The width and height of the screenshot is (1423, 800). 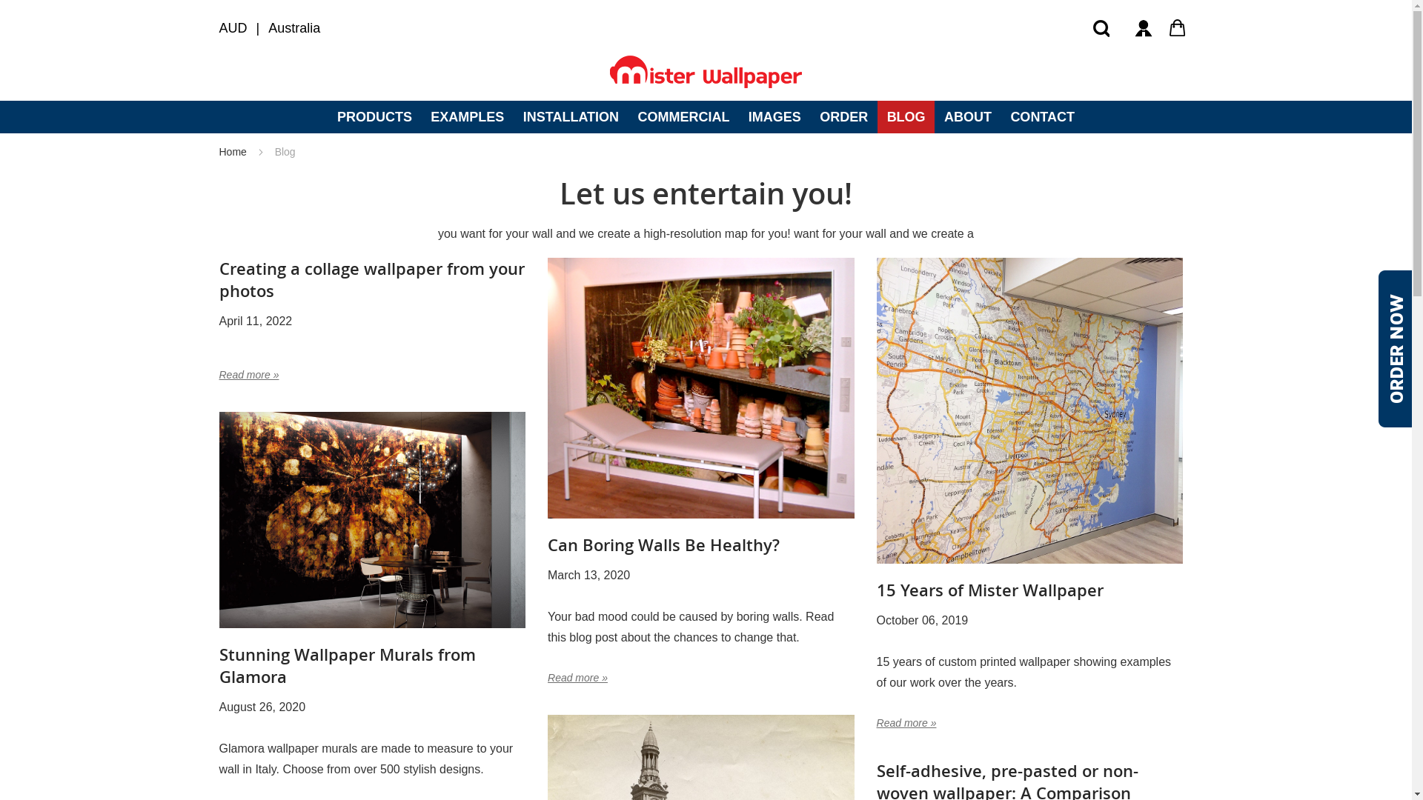 I want to click on Creating a collage wallpaper from your photos, so click(x=372, y=280).